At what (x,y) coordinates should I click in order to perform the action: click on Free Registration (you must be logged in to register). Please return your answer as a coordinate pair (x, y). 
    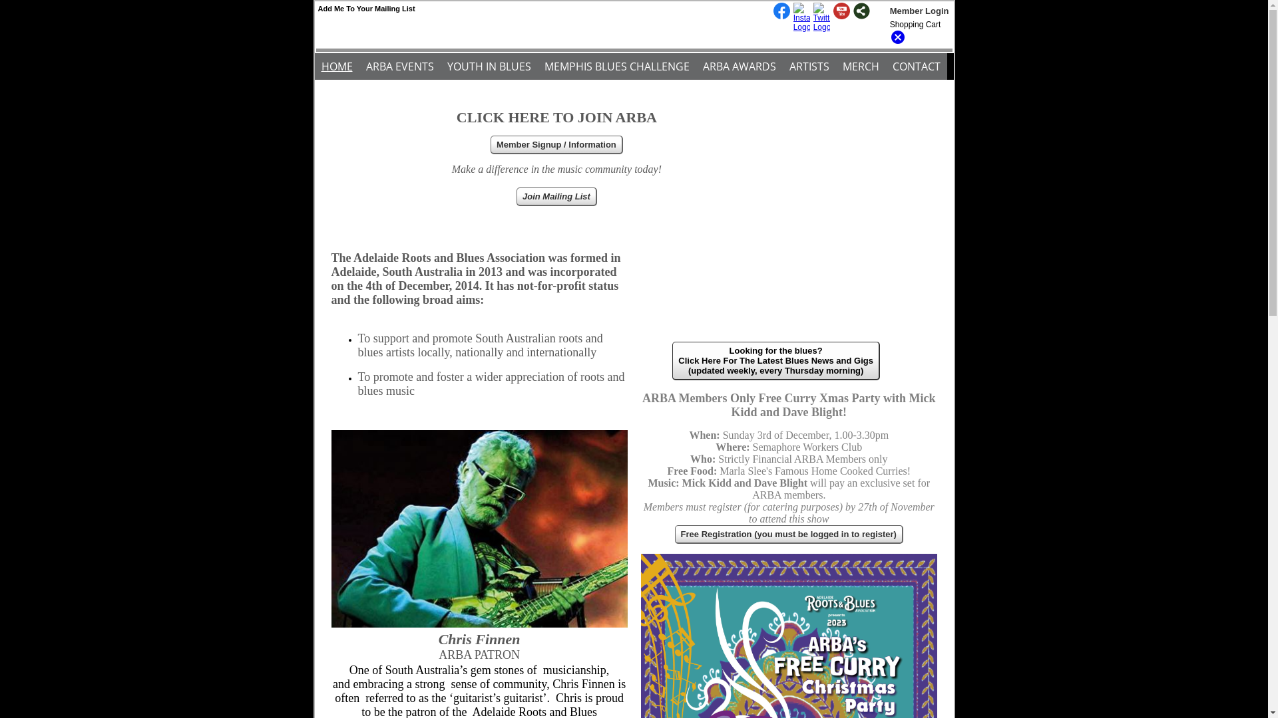
    Looking at the image, I should click on (789, 535).